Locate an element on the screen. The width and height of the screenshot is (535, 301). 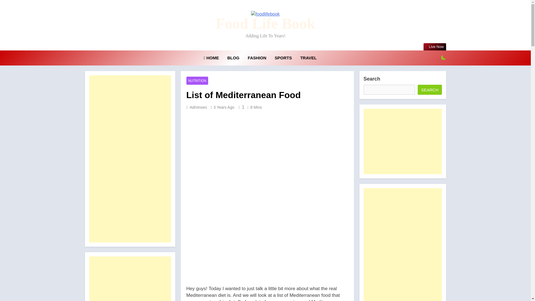
on is located at coordinates (444, 57).